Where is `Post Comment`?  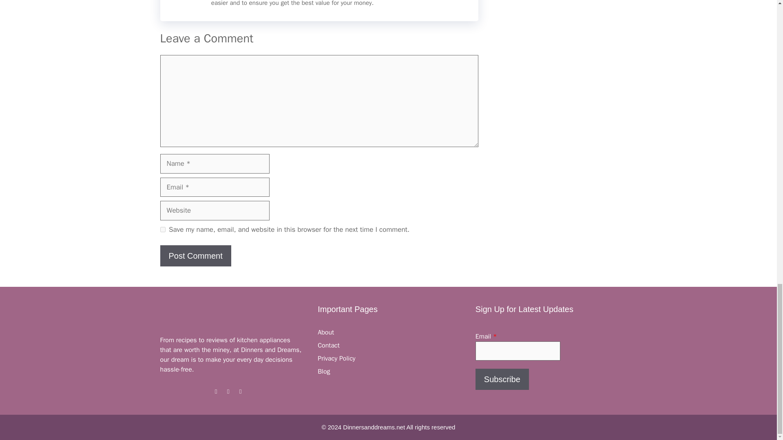
Post Comment is located at coordinates (195, 256).